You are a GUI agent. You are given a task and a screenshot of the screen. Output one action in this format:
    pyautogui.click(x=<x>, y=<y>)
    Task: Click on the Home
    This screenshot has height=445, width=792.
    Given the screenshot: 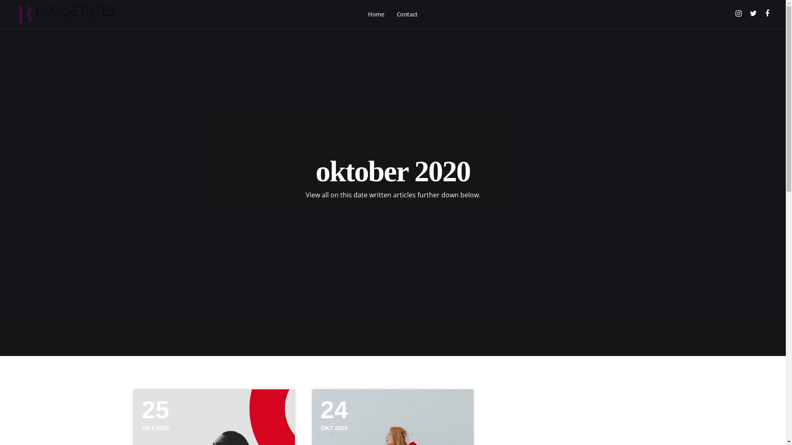 What is the action you would take?
    pyautogui.click(x=376, y=14)
    